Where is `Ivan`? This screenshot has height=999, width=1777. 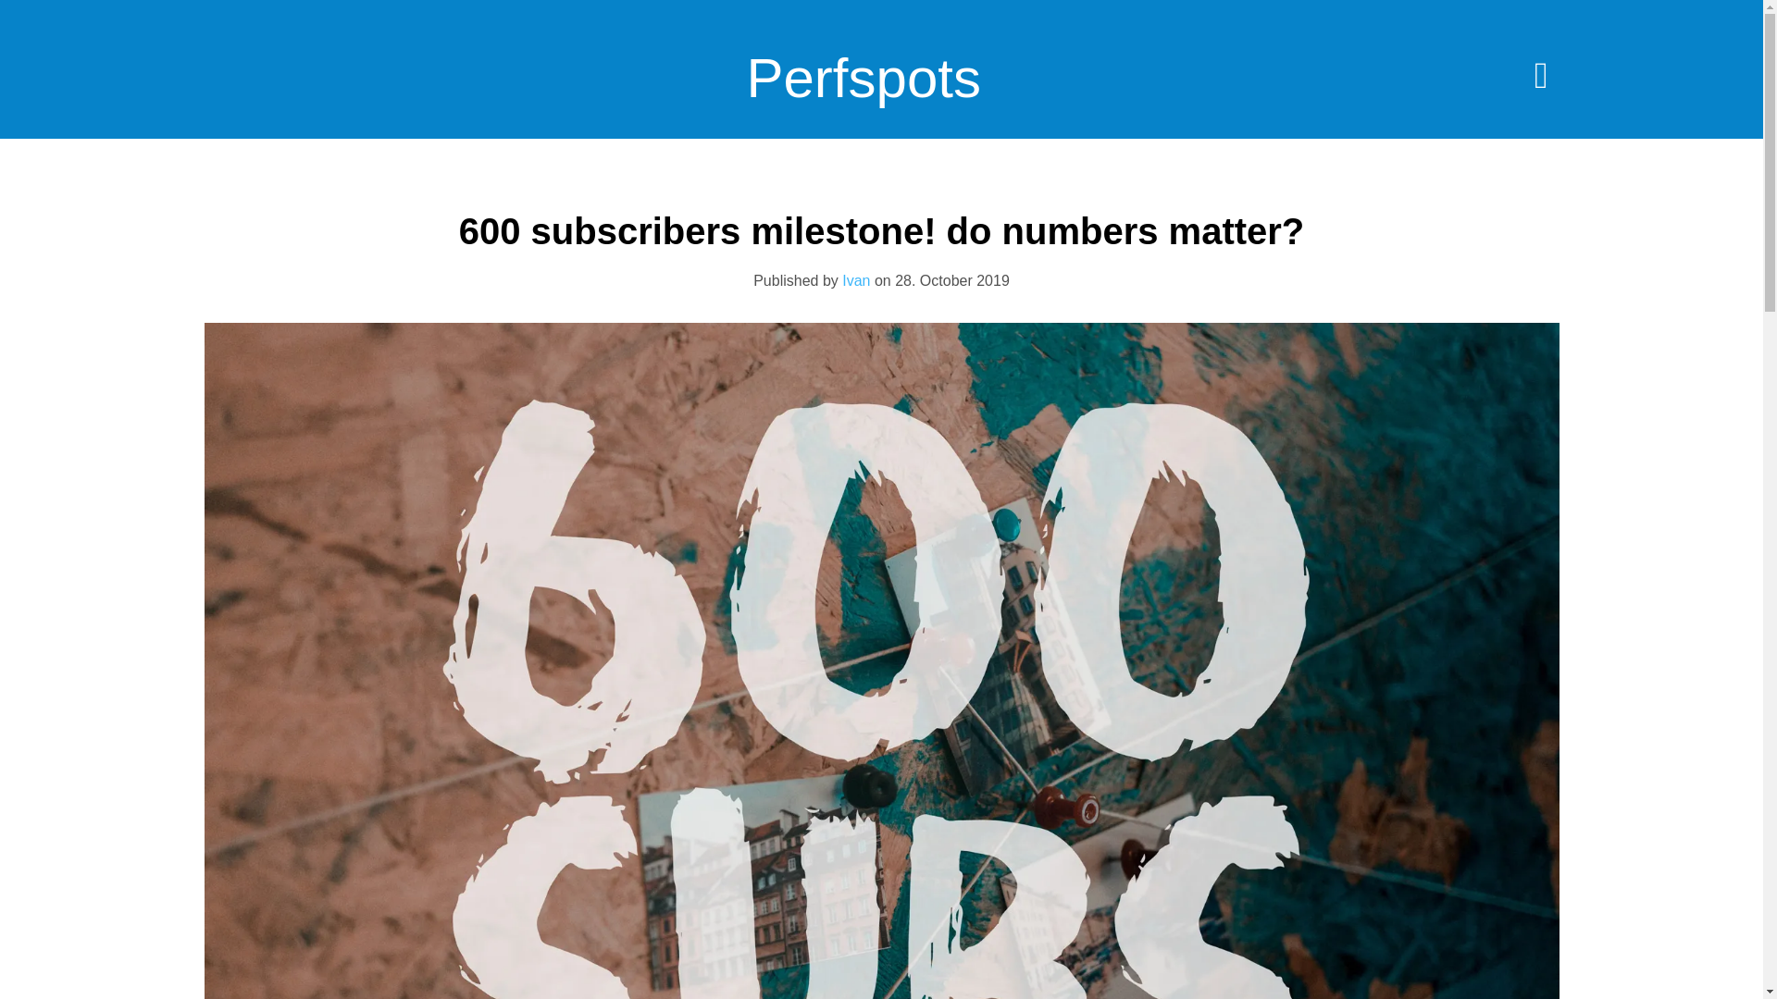 Ivan is located at coordinates (856, 280).